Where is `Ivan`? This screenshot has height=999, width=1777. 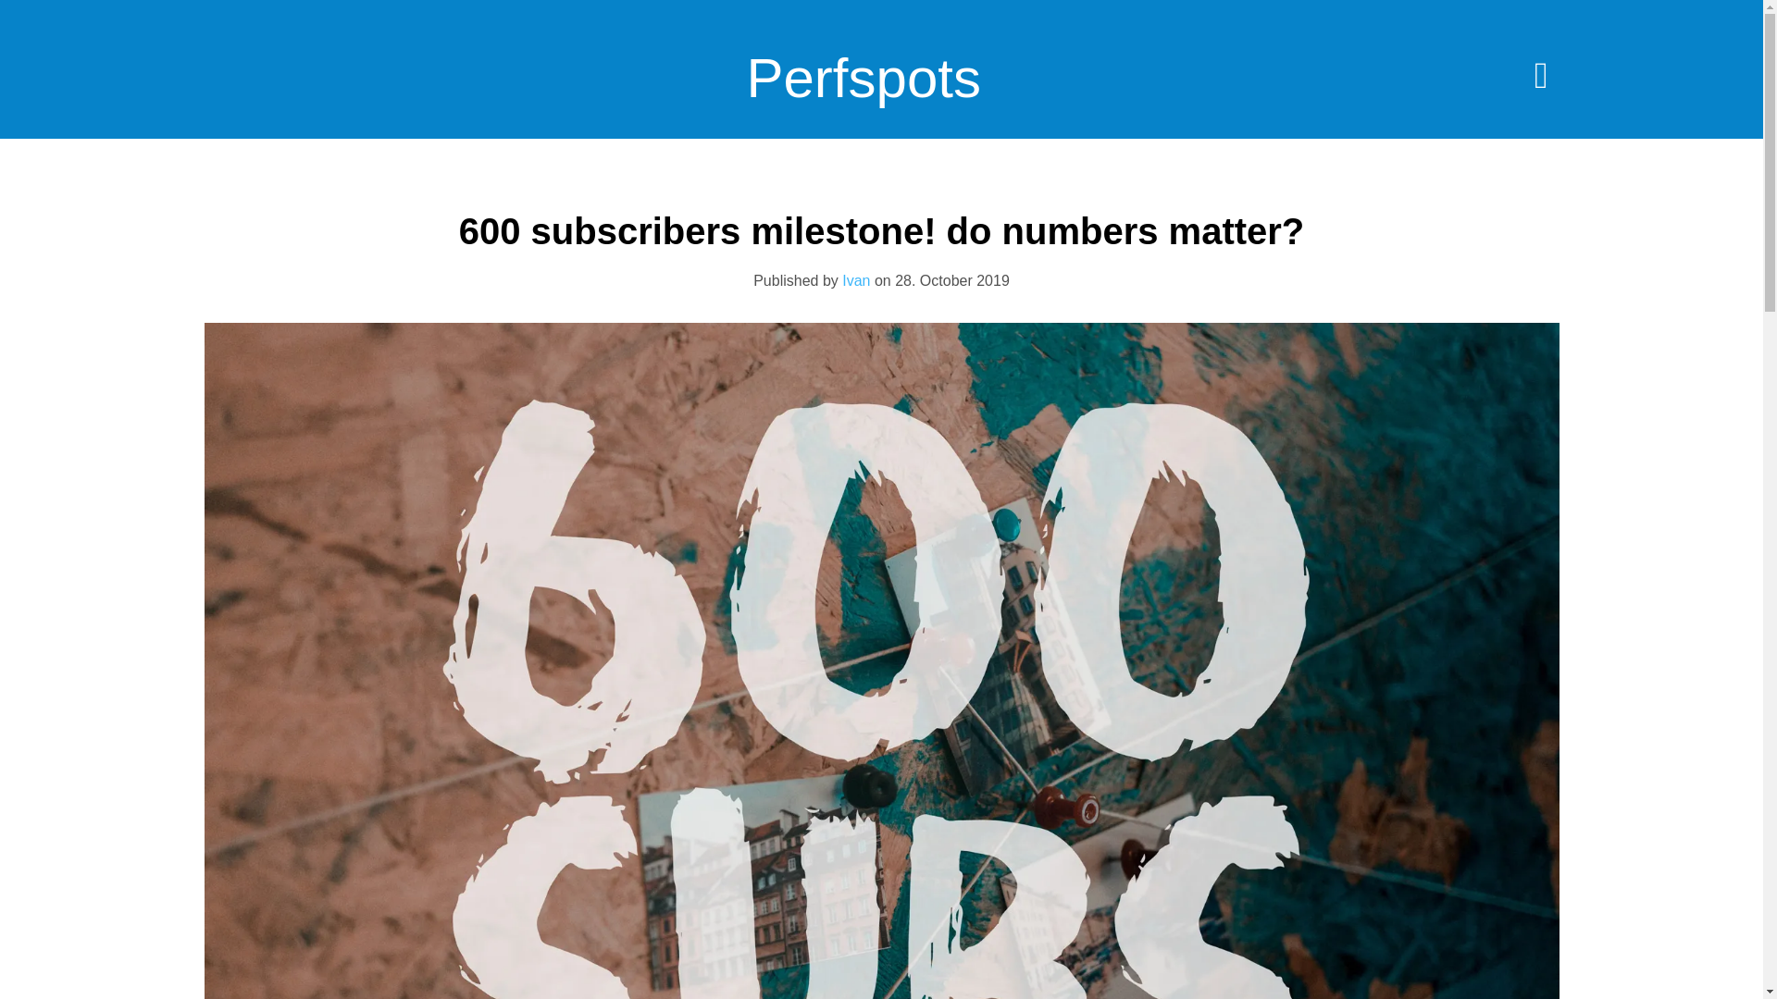 Ivan is located at coordinates (856, 280).